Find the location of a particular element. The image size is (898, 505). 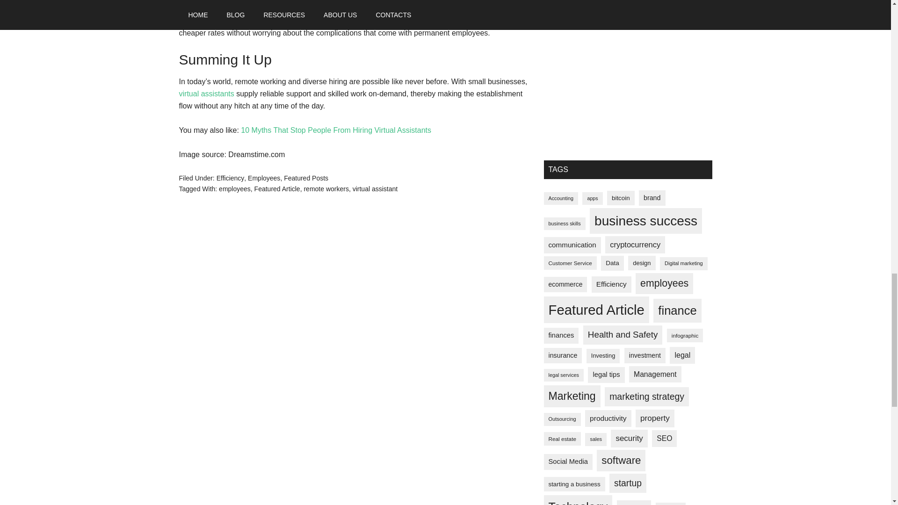

Employees is located at coordinates (264, 178).